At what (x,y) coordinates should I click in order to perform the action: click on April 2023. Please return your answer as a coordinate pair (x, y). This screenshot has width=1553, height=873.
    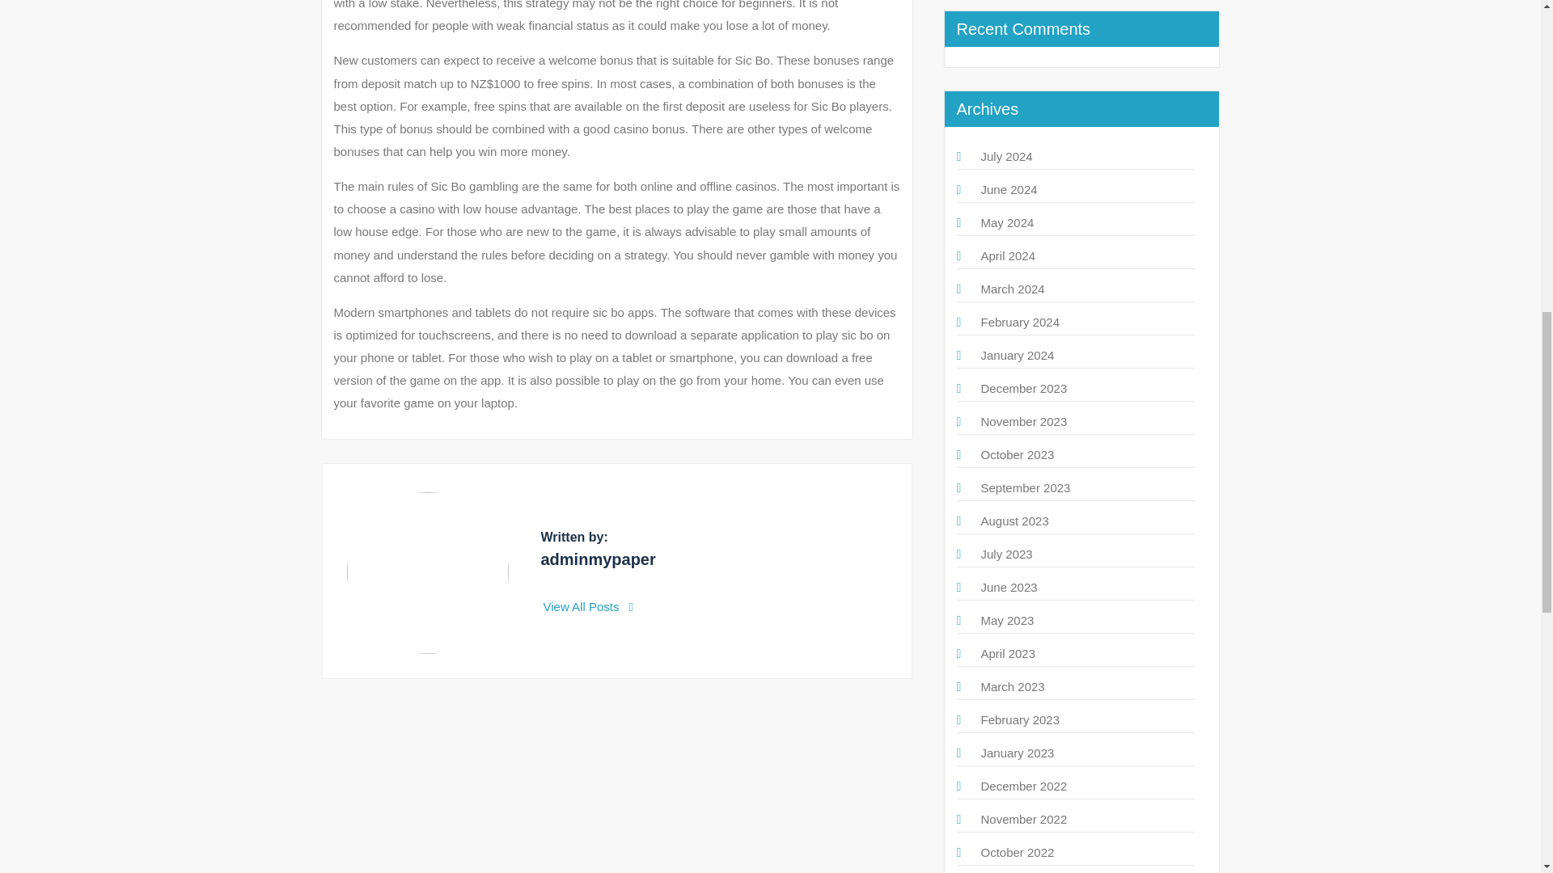
    Looking at the image, I should click on (1008, 653).